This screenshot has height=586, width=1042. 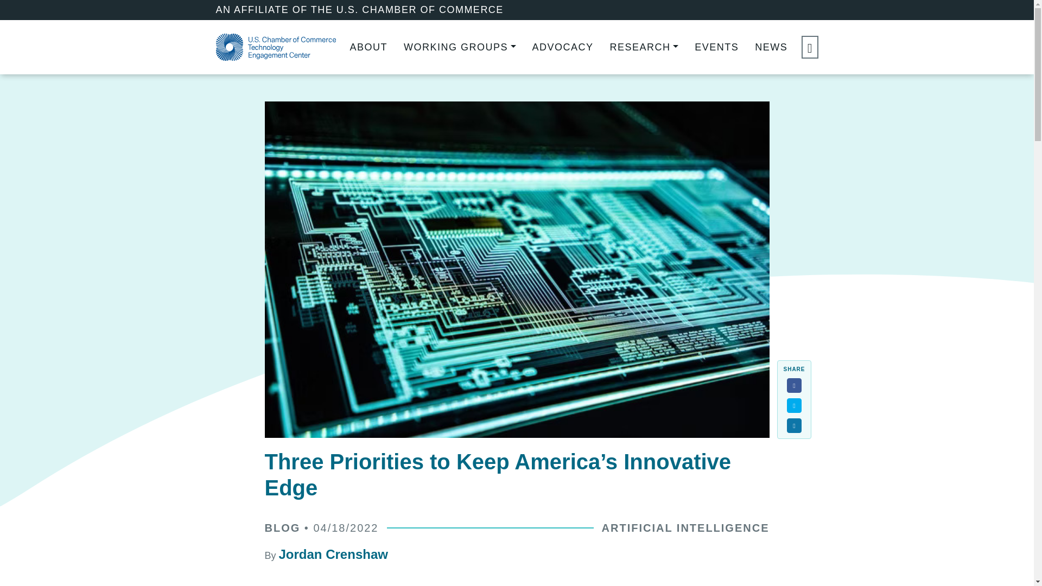 What do you see at coordinates (644, 48) in the screenshot?
I see `RESEARCH` at bounding box center [644, 48].